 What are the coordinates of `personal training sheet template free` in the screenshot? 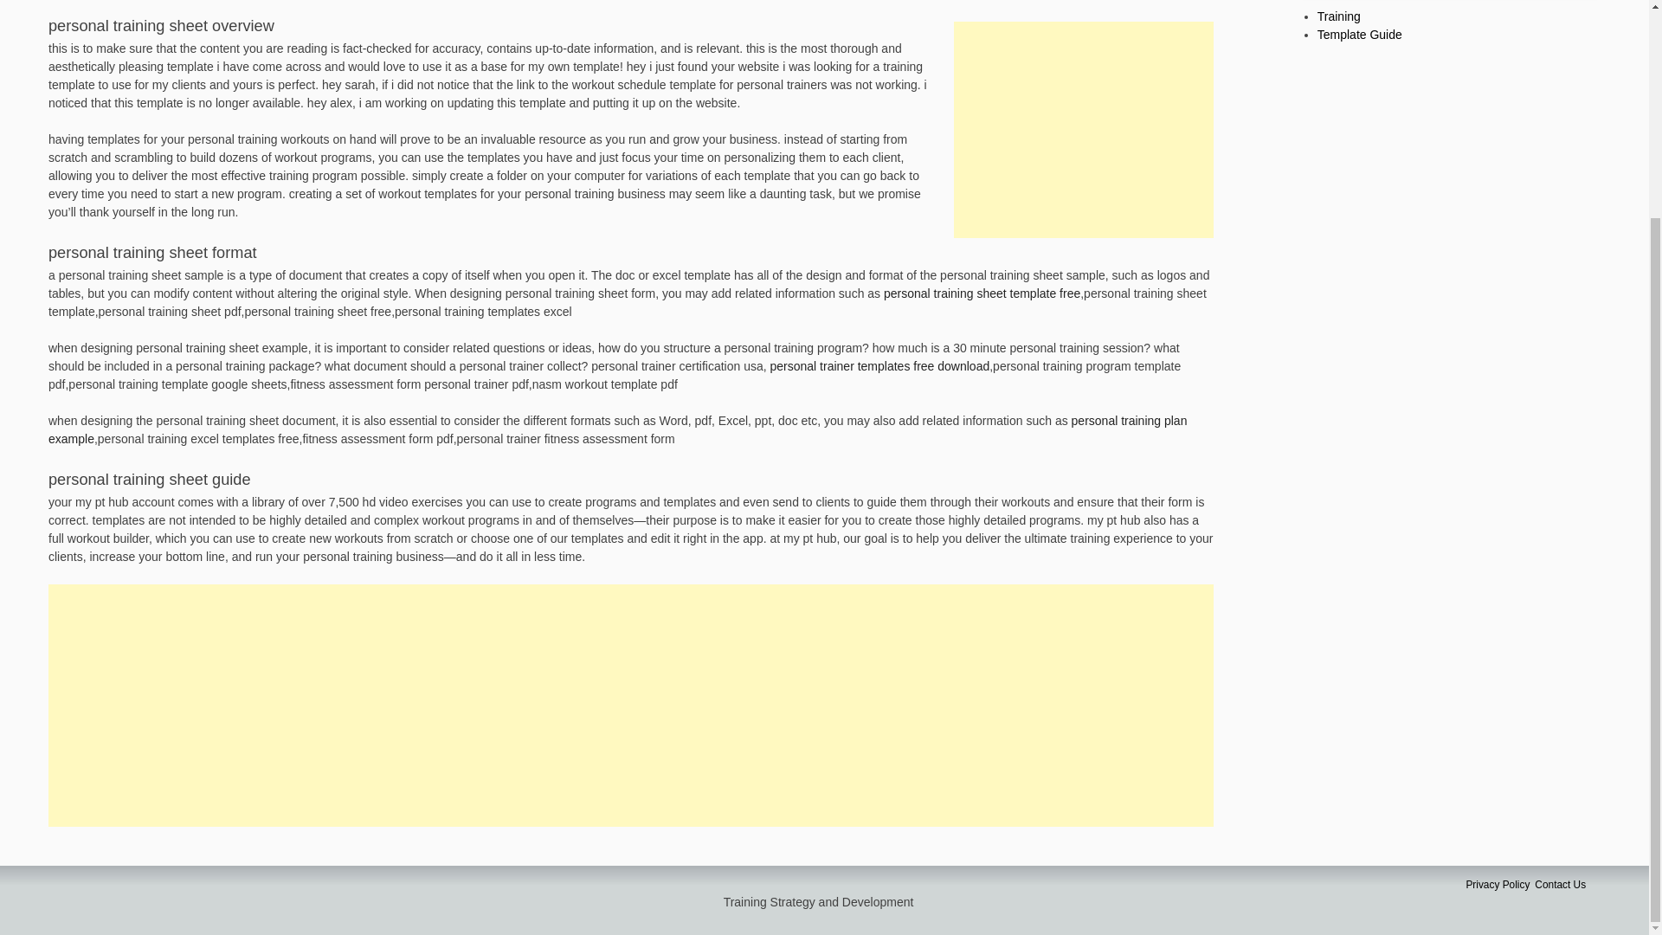 It's located at (982, 293).